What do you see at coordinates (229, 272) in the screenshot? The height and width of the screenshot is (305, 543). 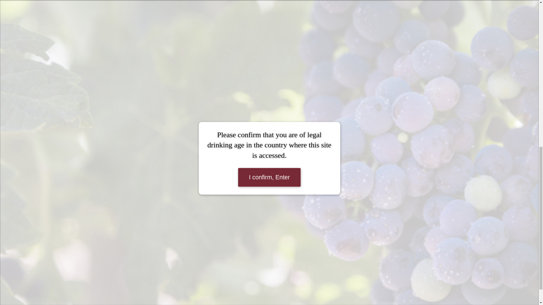 I see `Portfolio` at bounding box center [229, 272].